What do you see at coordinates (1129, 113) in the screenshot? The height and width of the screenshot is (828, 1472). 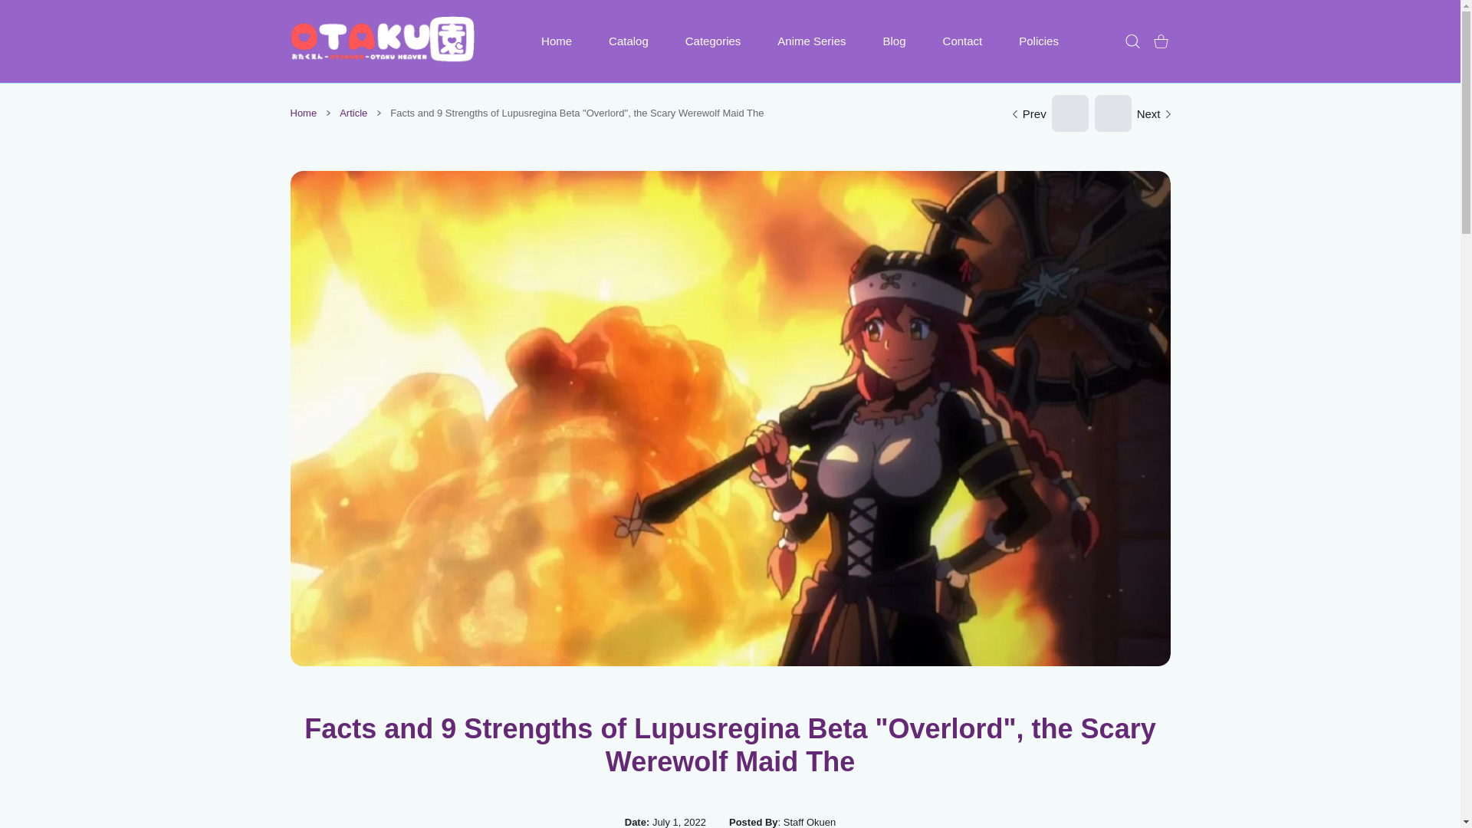 I see `Next` at bounding box center [1129, 113].